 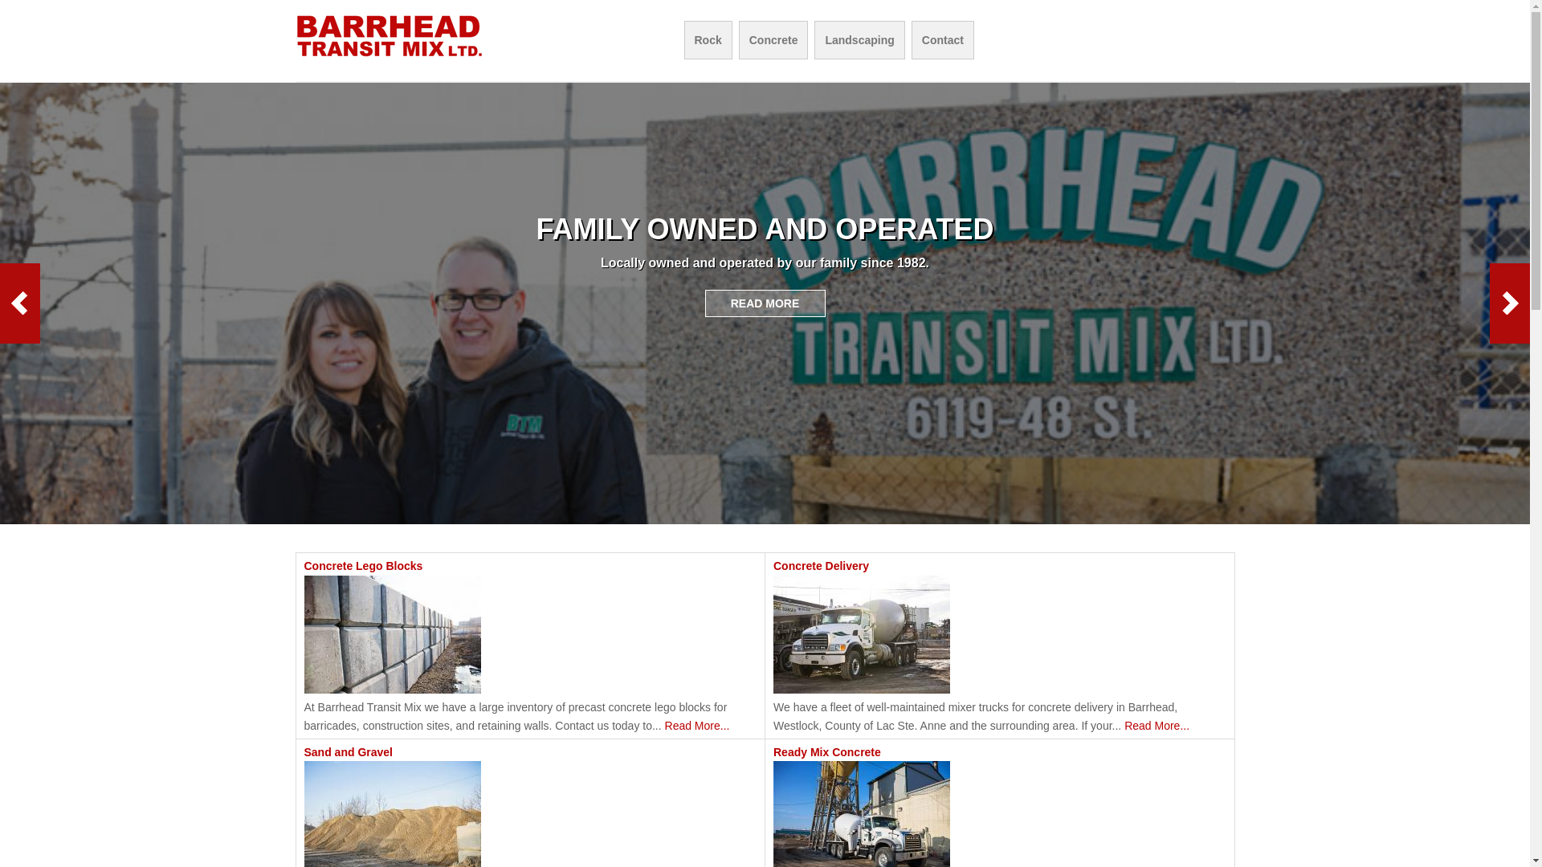 What do you see at coordinates (390, 56) in the screenshot?
I see `Home` at bounding box center [390, 56].